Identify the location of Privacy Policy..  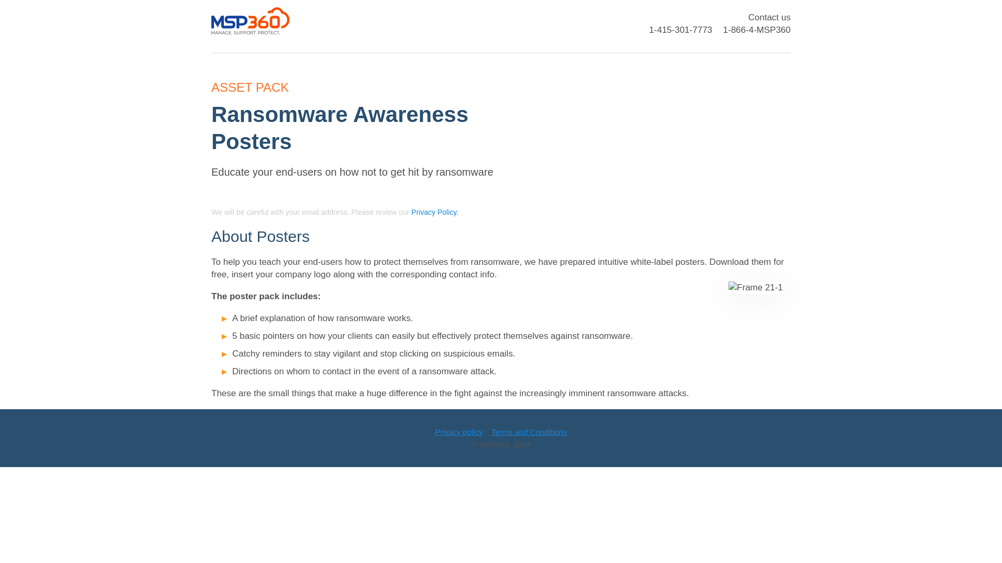
(434, 212).